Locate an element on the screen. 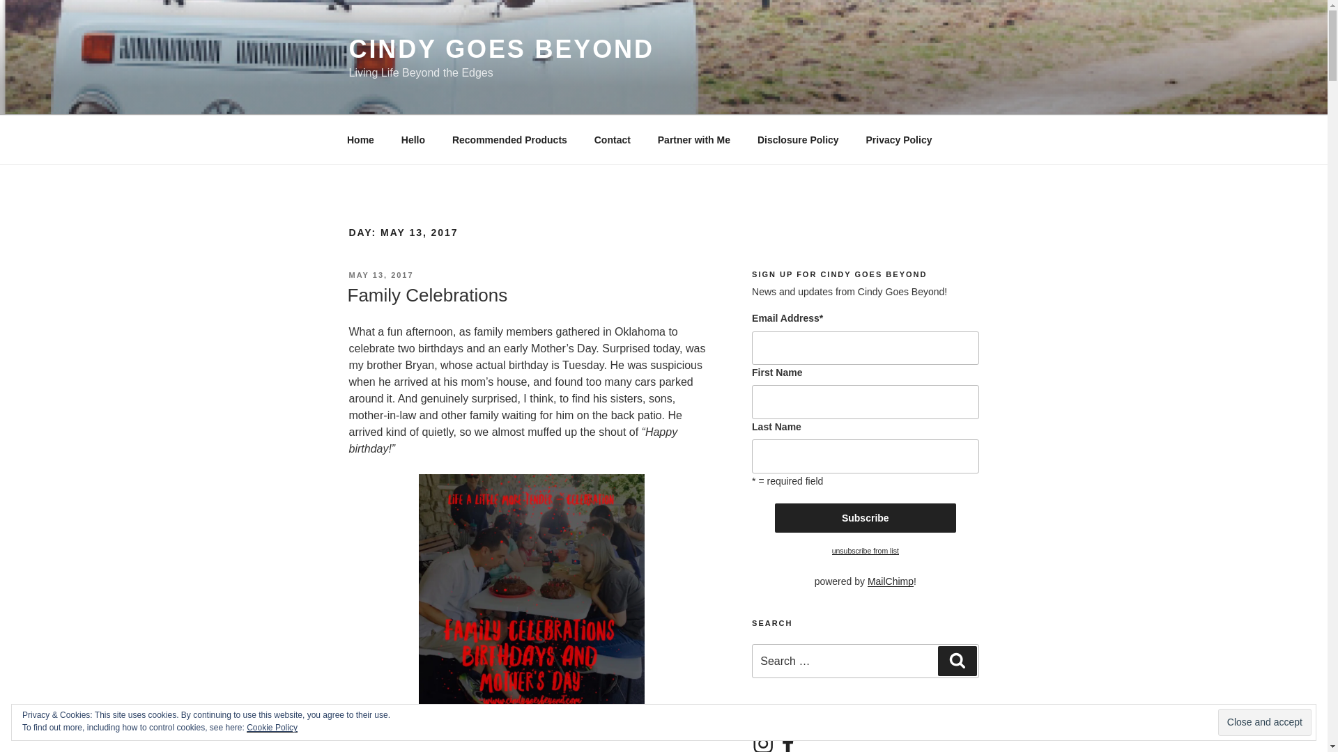 The height and width of the screenshot is (752, 1338). Disclosure Policy is located at coordinates (798, 139).